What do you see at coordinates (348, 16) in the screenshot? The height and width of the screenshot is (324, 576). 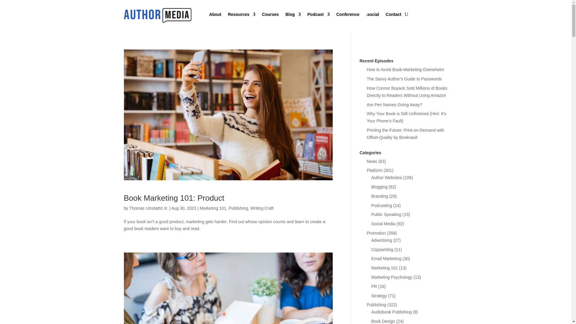 I see `Conference` at bounding box center [348, 16].